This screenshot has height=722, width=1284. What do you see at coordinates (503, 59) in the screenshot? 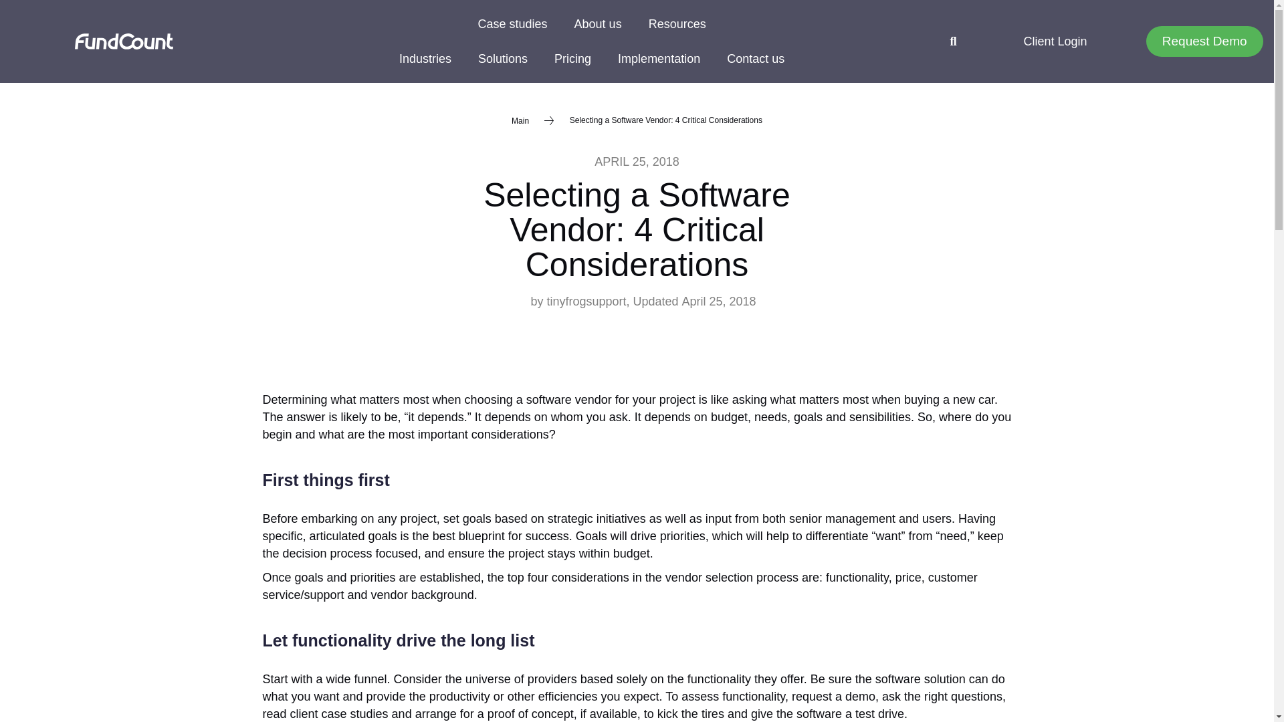
I see `Solutions` at bounding box center [503, 59].